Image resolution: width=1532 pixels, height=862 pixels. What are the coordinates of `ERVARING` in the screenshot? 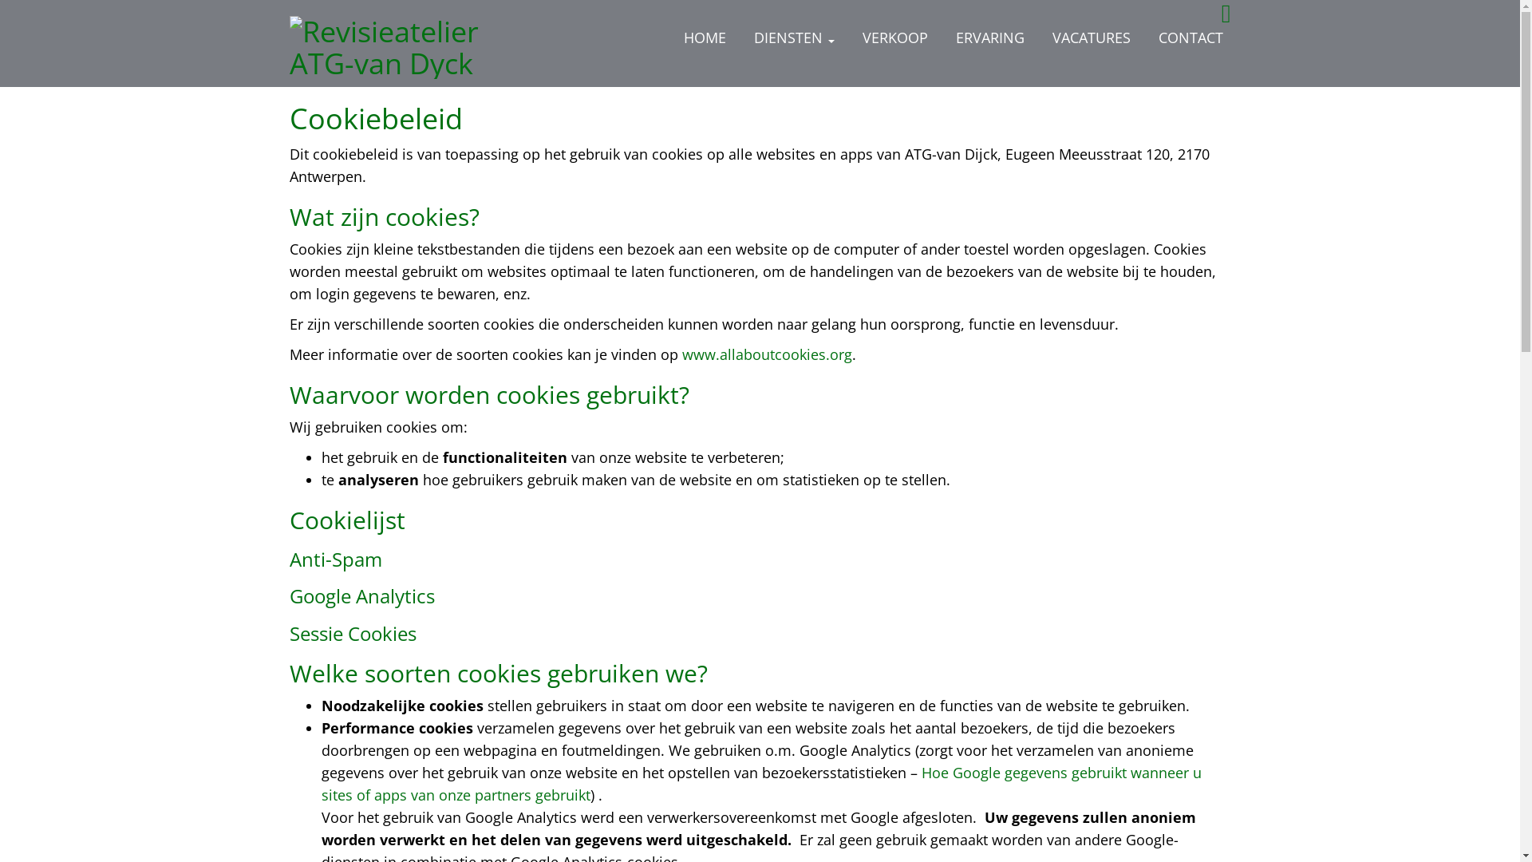 It's located at (990, 38).